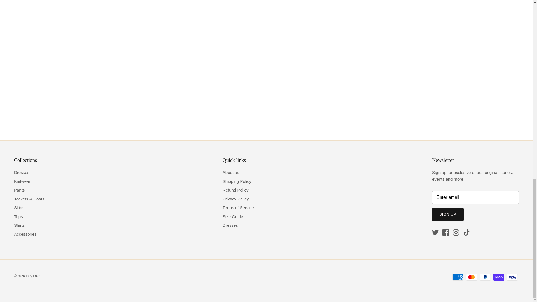 The height and width of the screenshot is (302, 537). Describe the element at coordinates (435, 232) in the screenshot. I see `Twitter` at that location.